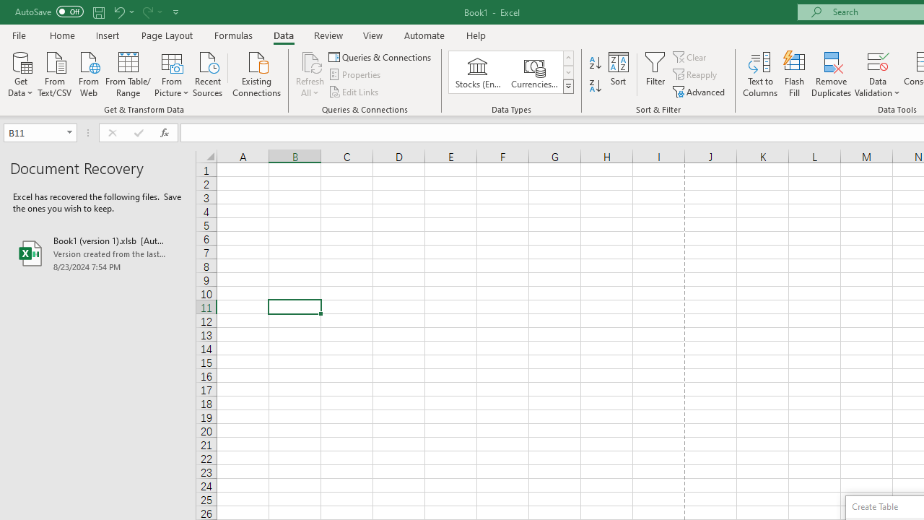  What do you see at coordinates (208, 73) in the screenshot?
I see `Recent Sources` at bounding box center [208, 73].